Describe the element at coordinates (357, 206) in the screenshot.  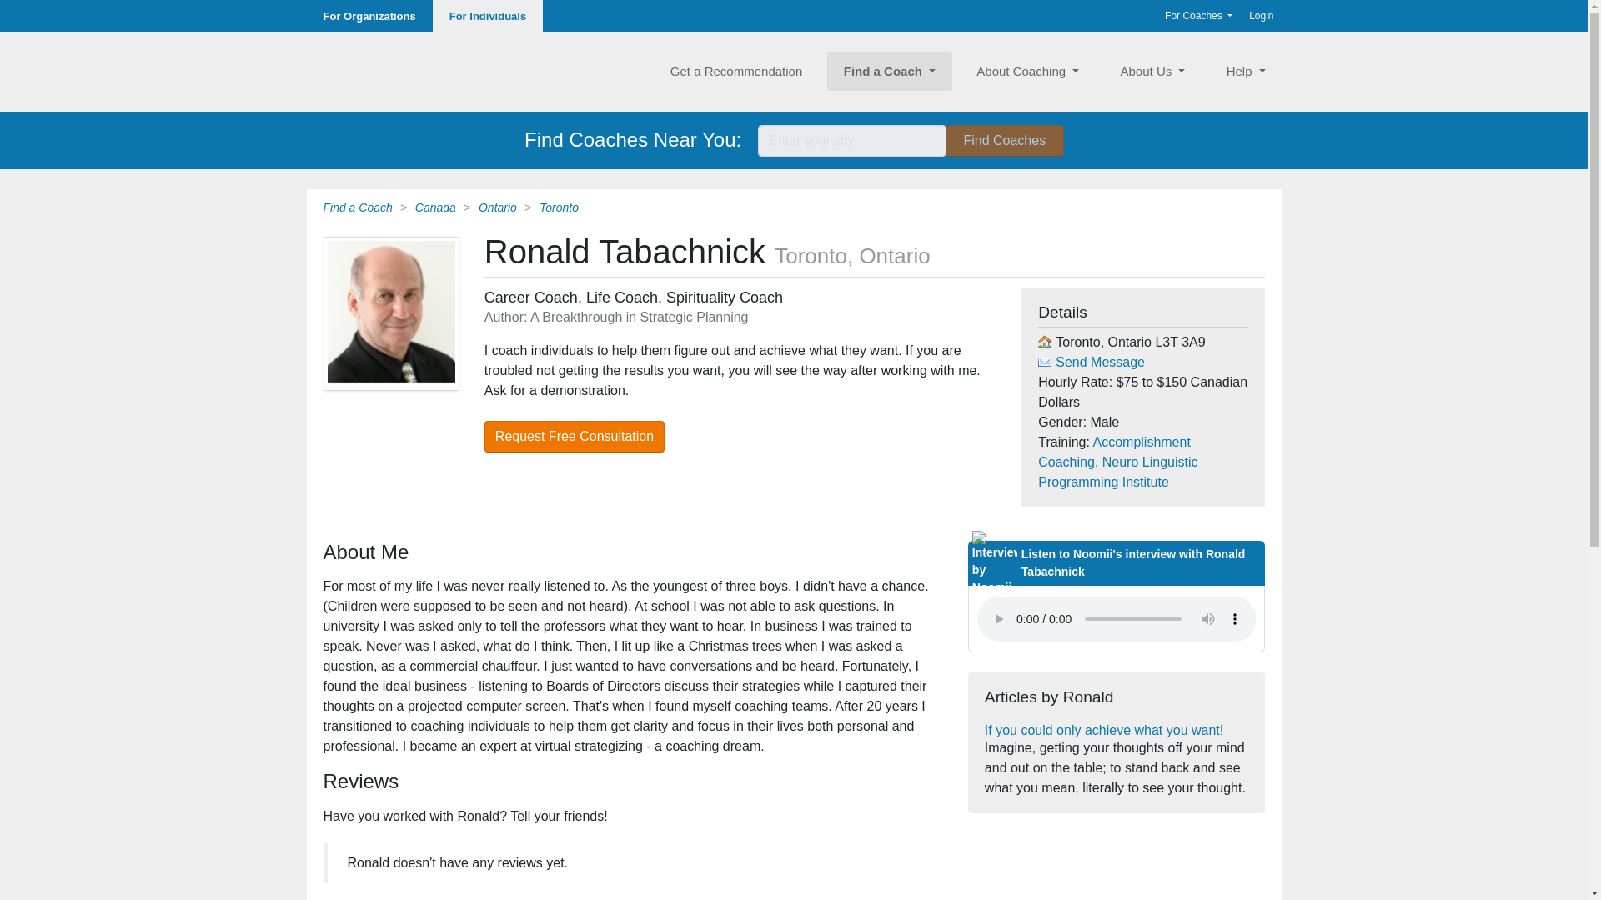
I see `Find a Coach` at that location.